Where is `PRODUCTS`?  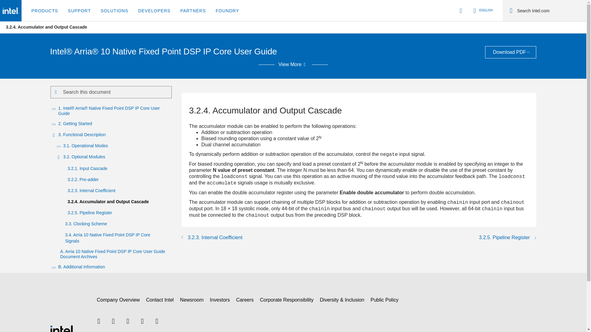 PRODUCTS is located at coordinates (45, 11).